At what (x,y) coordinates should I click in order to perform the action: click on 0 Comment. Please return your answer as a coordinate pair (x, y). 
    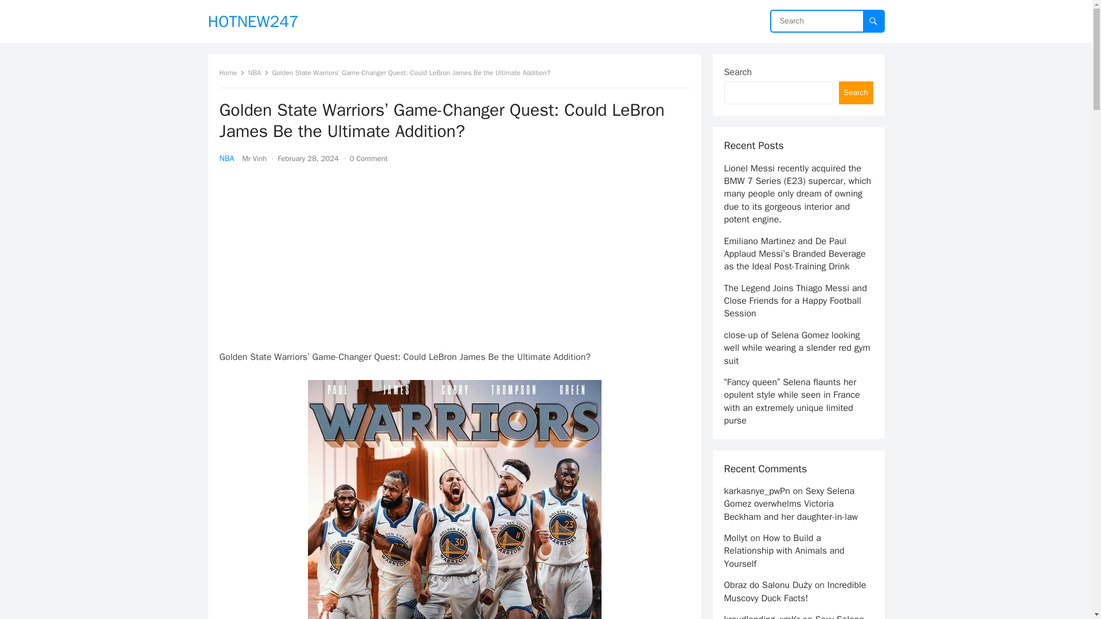
    Looking at the image, I should click on (368, 158).